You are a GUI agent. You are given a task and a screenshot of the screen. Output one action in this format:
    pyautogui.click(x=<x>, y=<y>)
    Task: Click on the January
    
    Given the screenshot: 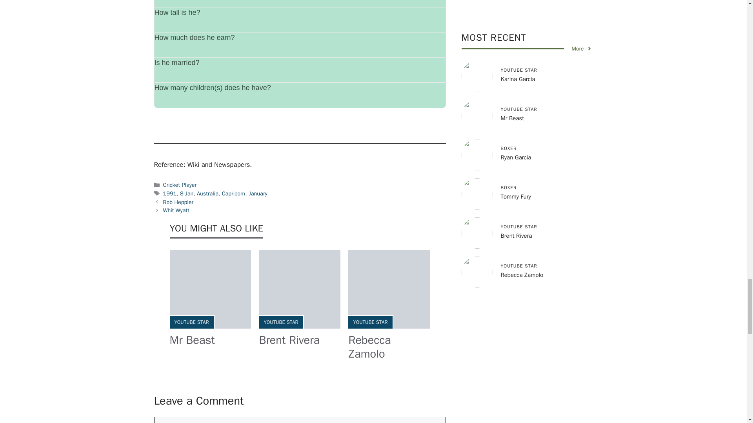 What is the action you would take?
    pyautogui.click(x=258, y=193)
    